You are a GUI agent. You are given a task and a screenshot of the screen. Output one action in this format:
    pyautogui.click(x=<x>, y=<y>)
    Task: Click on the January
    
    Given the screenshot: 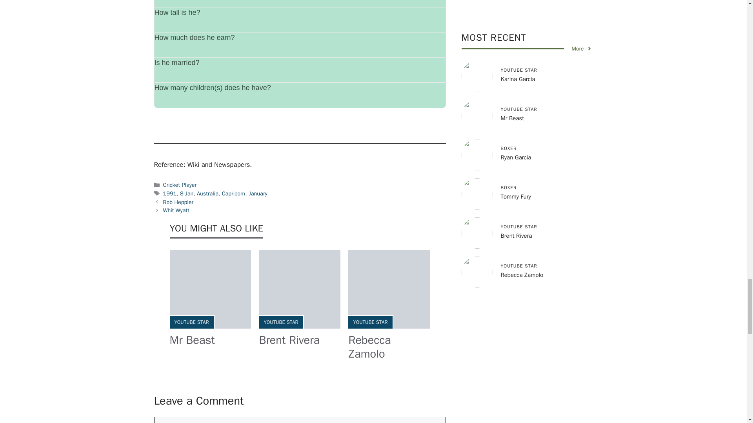 What is the action you would take?
    pyautogui.click(x=258, y=193)
    